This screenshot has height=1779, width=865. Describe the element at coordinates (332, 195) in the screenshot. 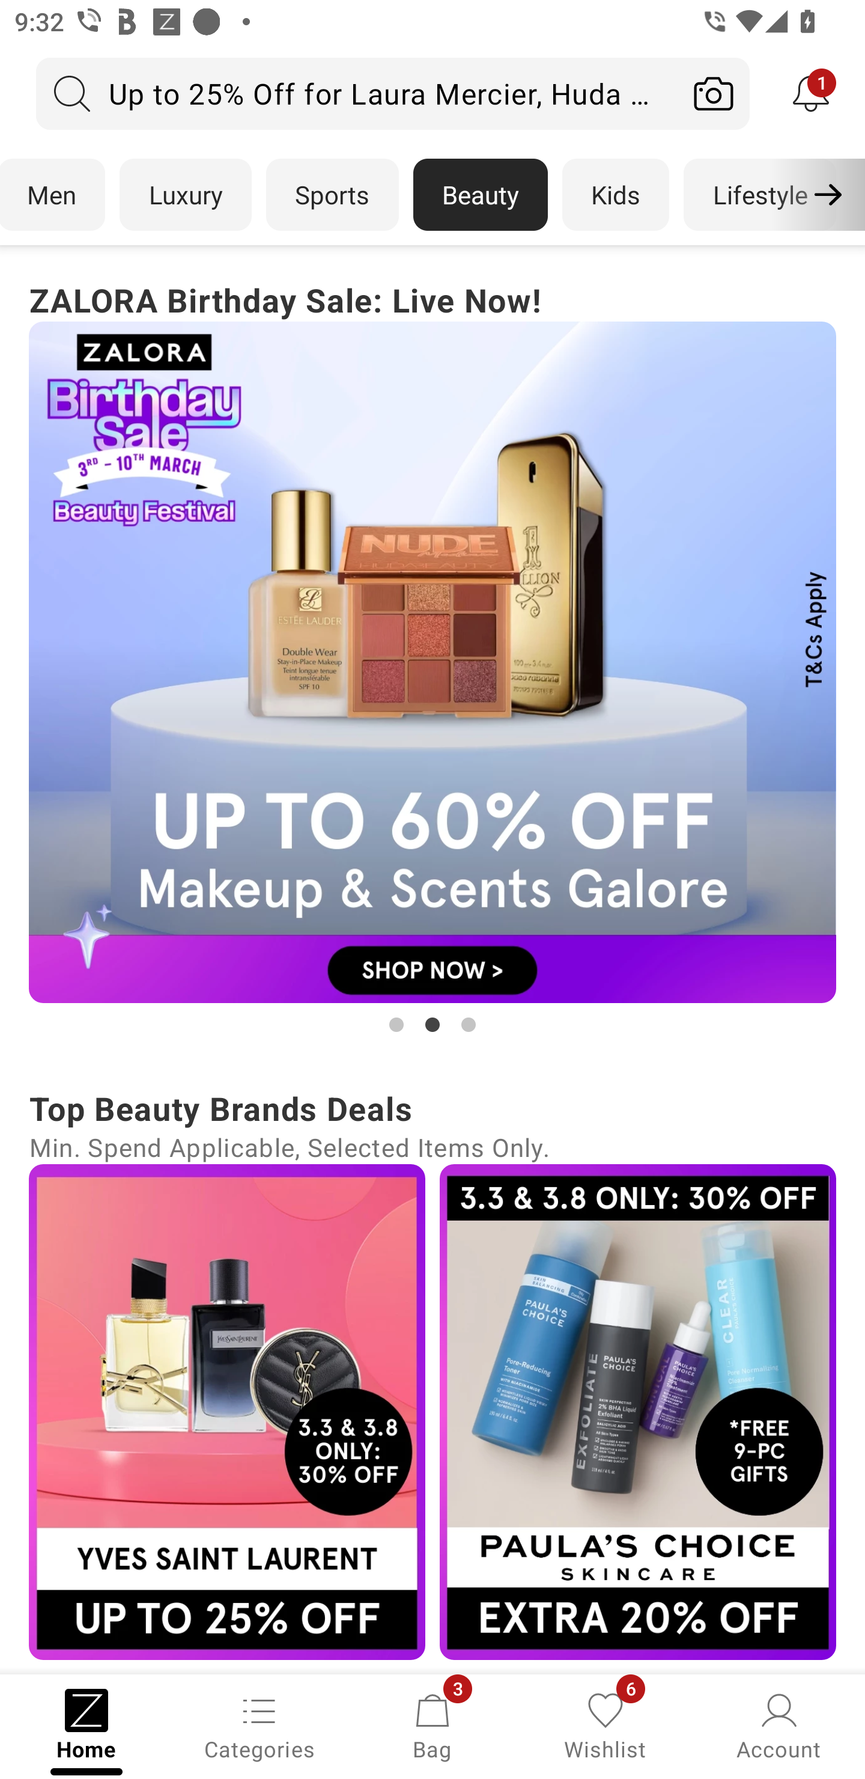

I see `Sports` at that location.